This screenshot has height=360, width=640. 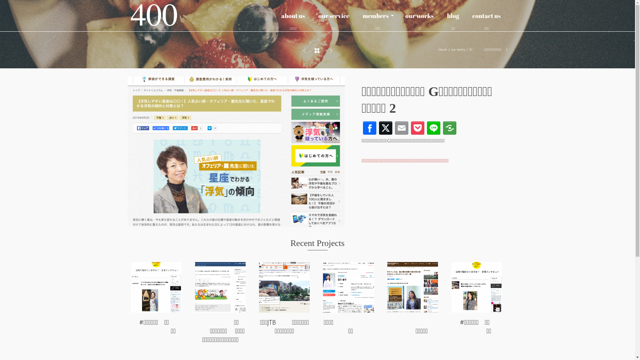 I want to click on Line, so click(x=434, y=128).